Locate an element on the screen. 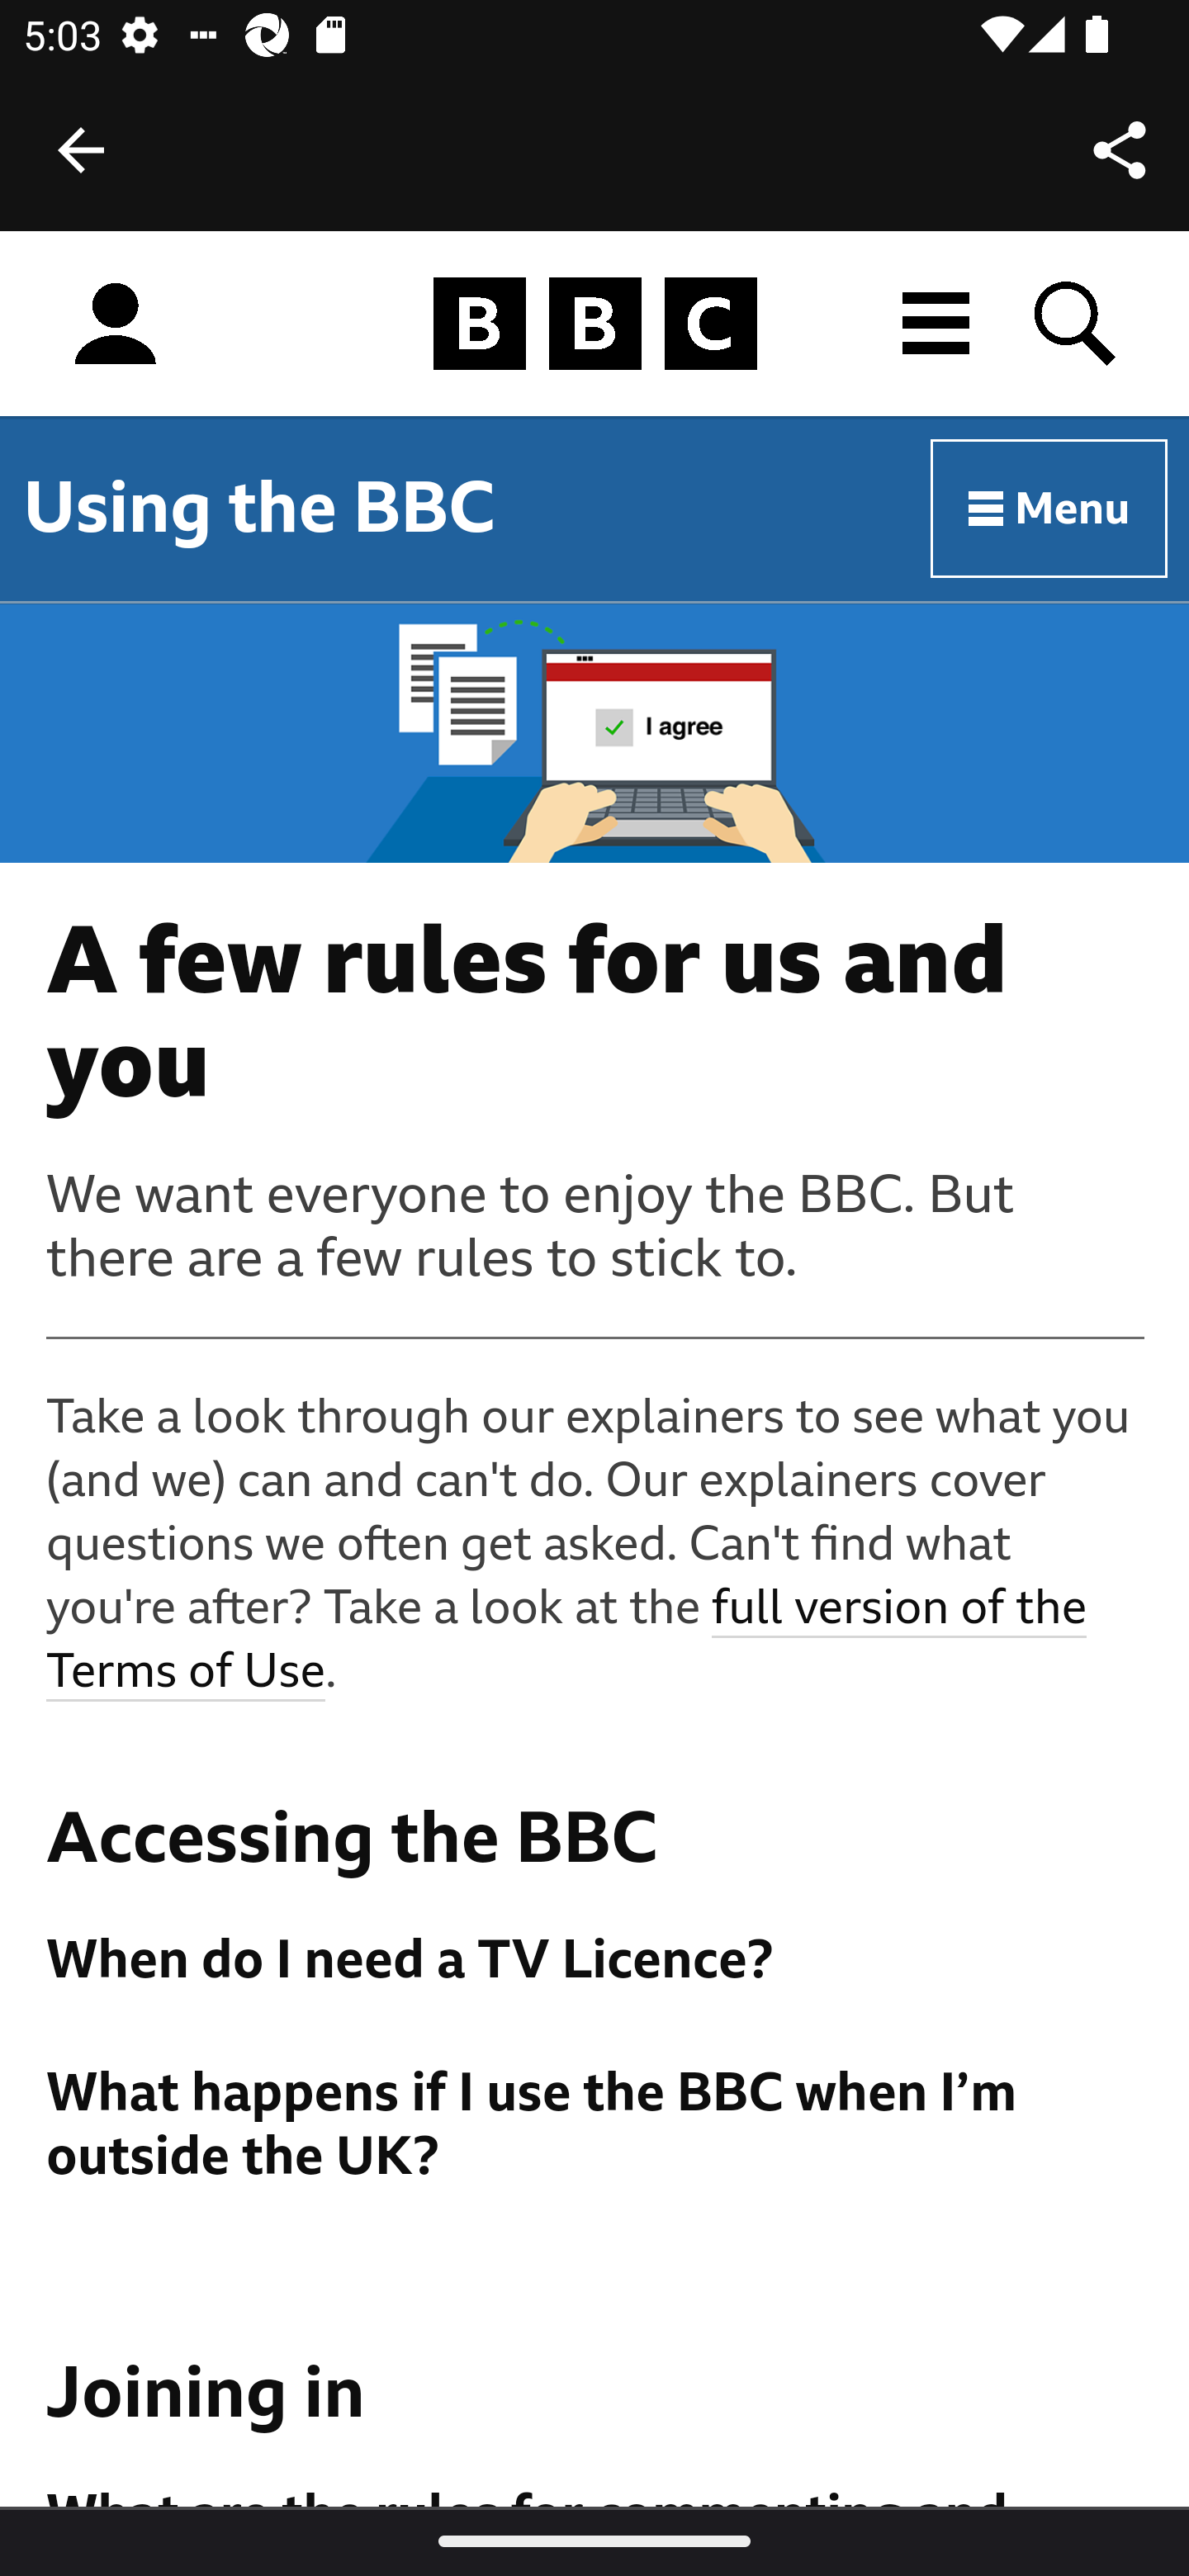 This screenshot has width=1189, height=2576. All BBC destinations menu is located at coordinates (937, 324).